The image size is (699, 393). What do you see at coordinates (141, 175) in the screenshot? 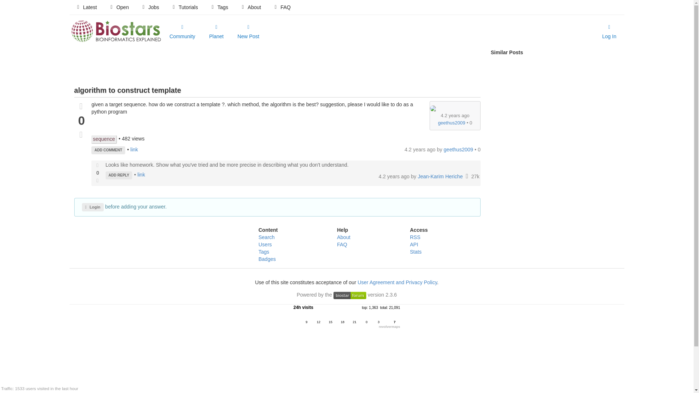
I see `link` at bounding box center [141, 175].